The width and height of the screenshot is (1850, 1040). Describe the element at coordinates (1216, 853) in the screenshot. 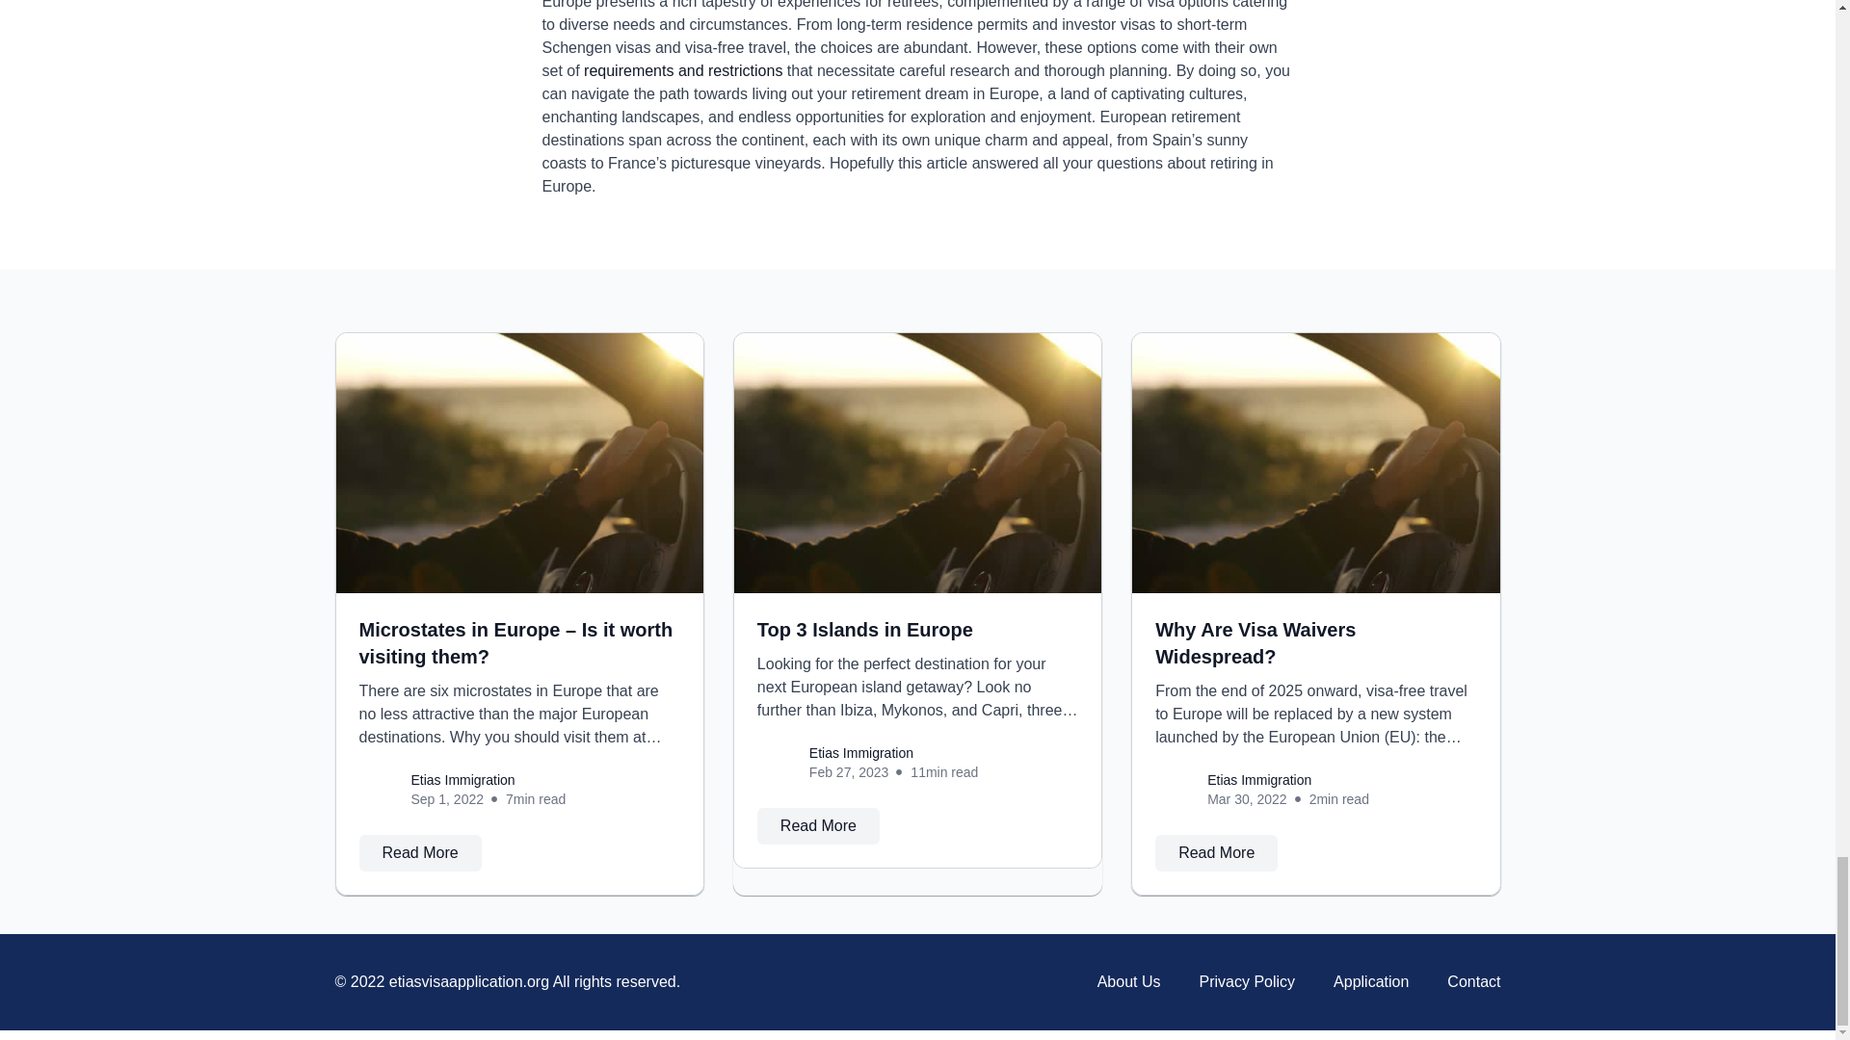

I see `Read More` at that location.